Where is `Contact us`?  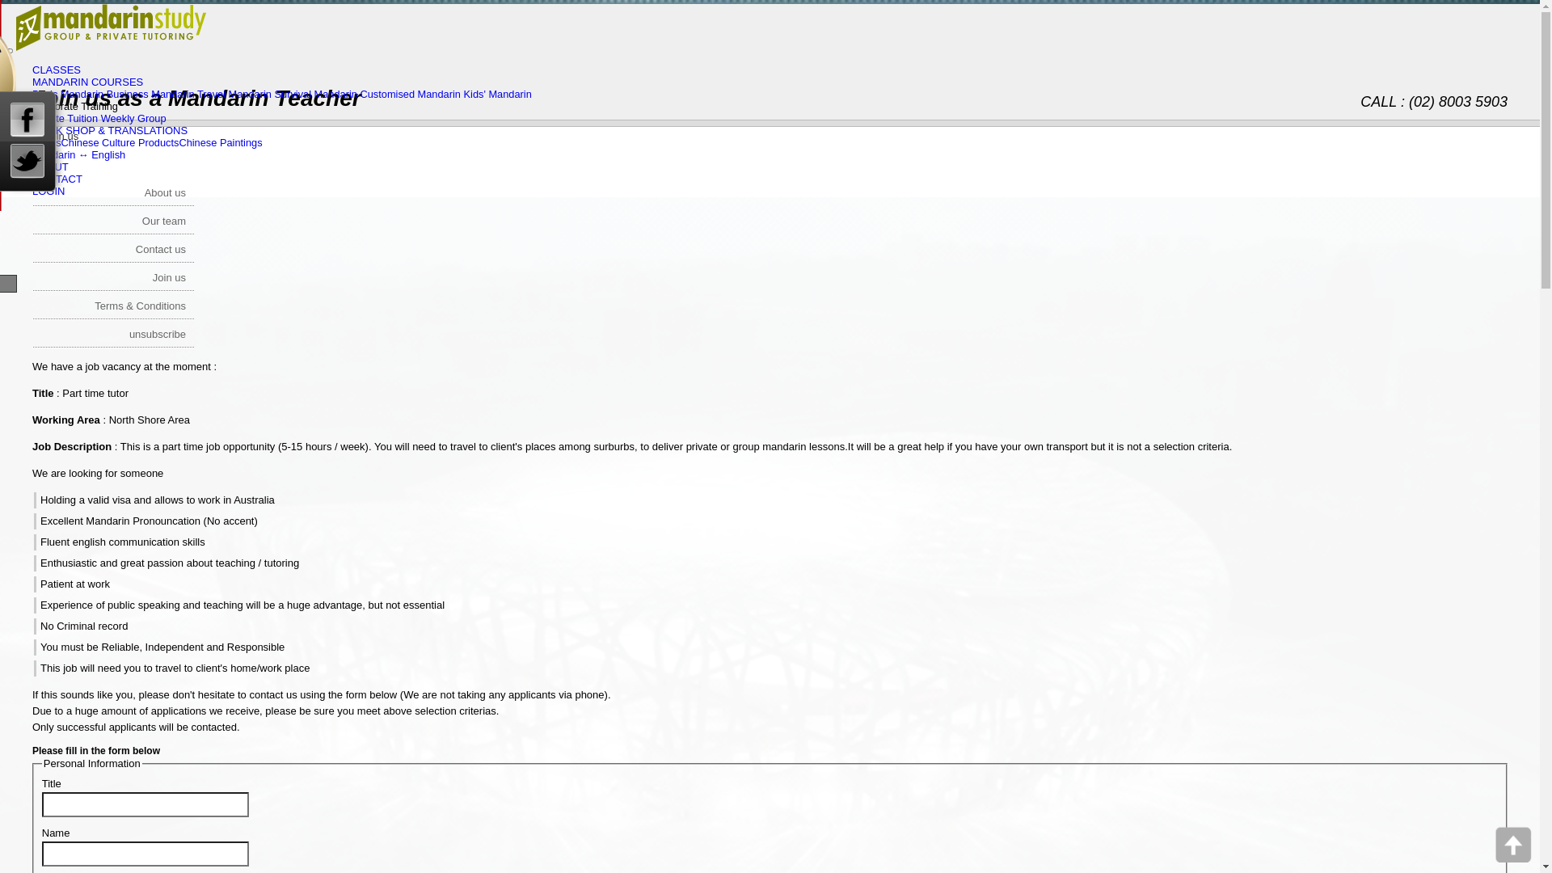
Contact us is located at coordinates (113, 249).